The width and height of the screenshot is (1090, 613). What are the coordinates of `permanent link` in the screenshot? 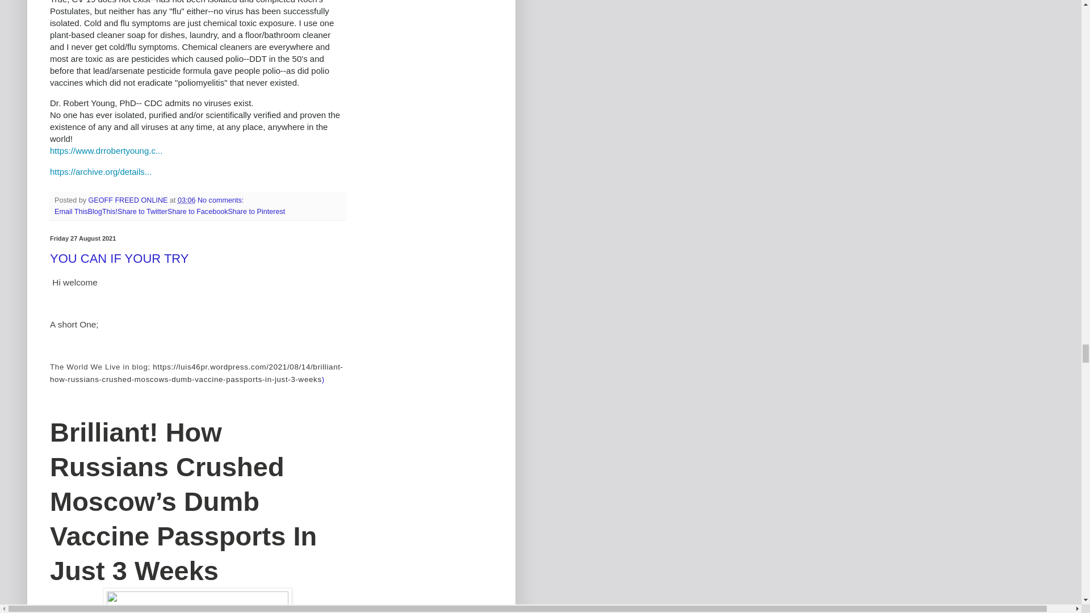 It's located at (186, 200).